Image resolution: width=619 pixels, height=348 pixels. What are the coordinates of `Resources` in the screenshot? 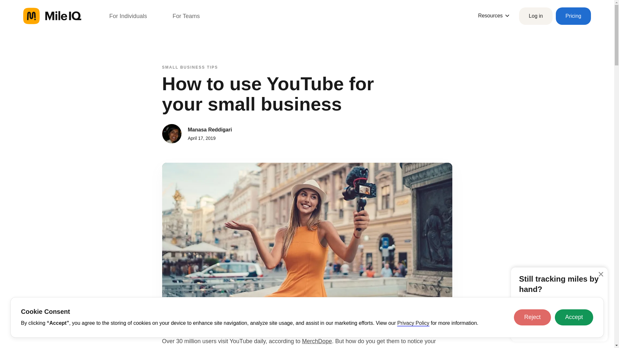 It's located at (494, 15).